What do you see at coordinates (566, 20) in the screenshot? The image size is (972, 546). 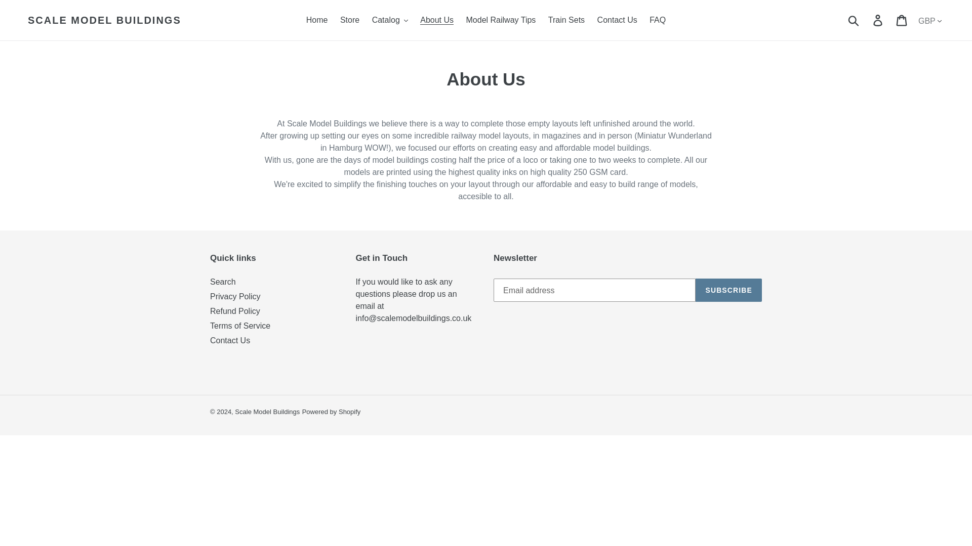 I see `Train Sets` at bounding box center [566, 20].